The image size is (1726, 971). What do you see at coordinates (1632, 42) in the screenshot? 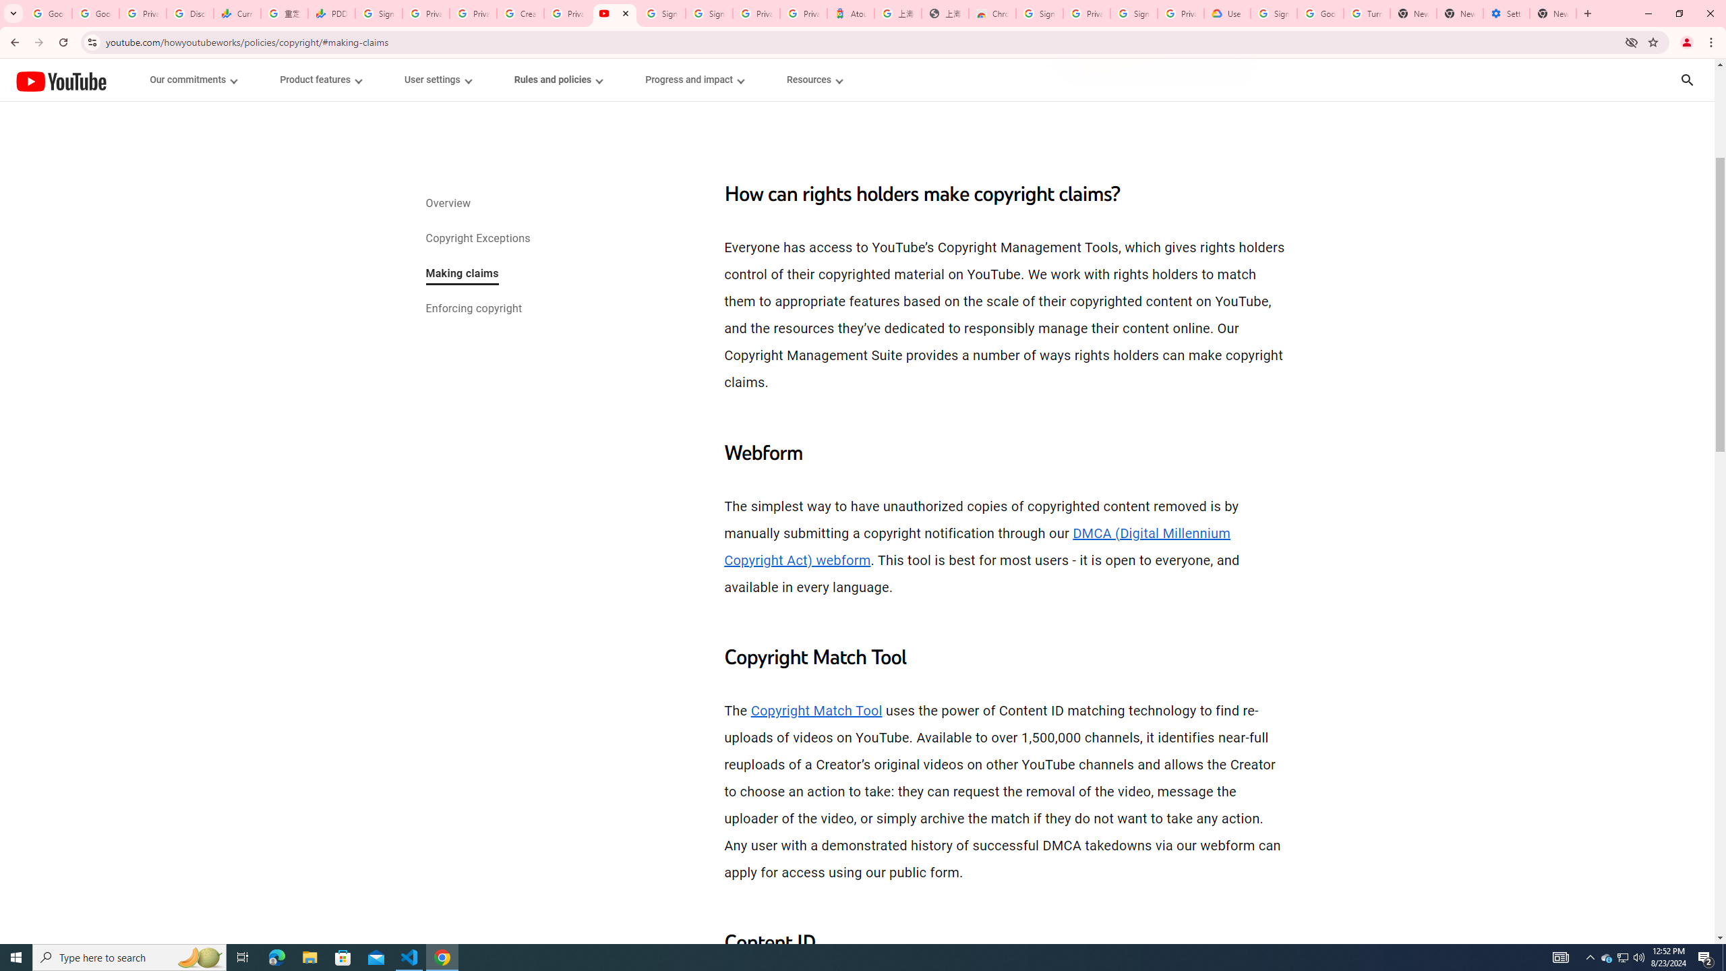
I see `Third-party cookies blocked` at bounding box center [1632, 42].